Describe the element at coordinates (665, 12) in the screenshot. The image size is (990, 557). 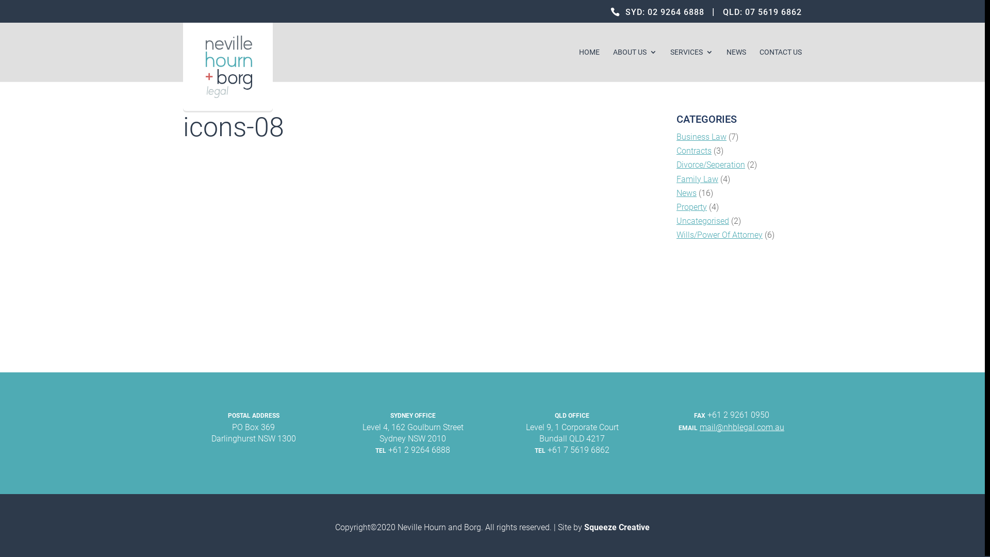
I see `SYD: 02 9264 6888` at that location.